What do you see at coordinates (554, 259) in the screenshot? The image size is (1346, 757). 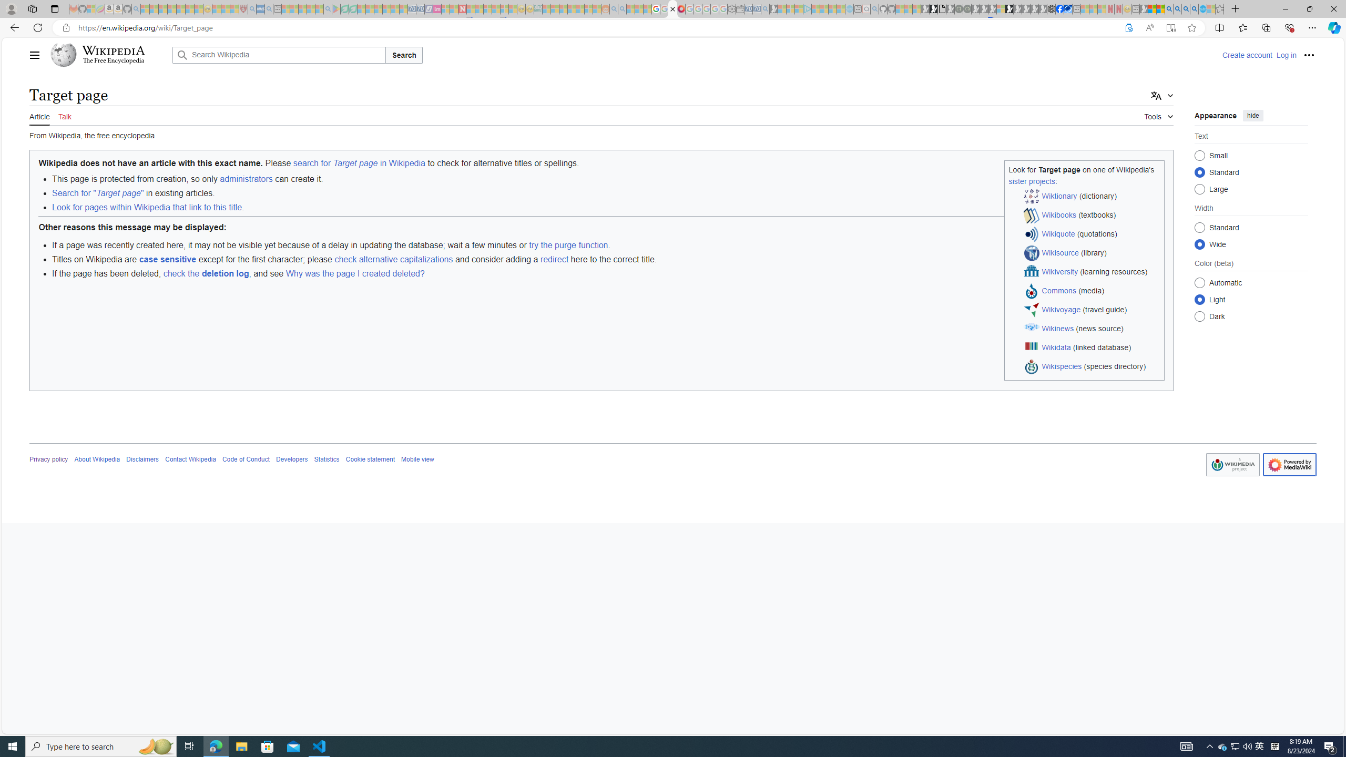 I see `redirect` at bounding box center [554, 259].